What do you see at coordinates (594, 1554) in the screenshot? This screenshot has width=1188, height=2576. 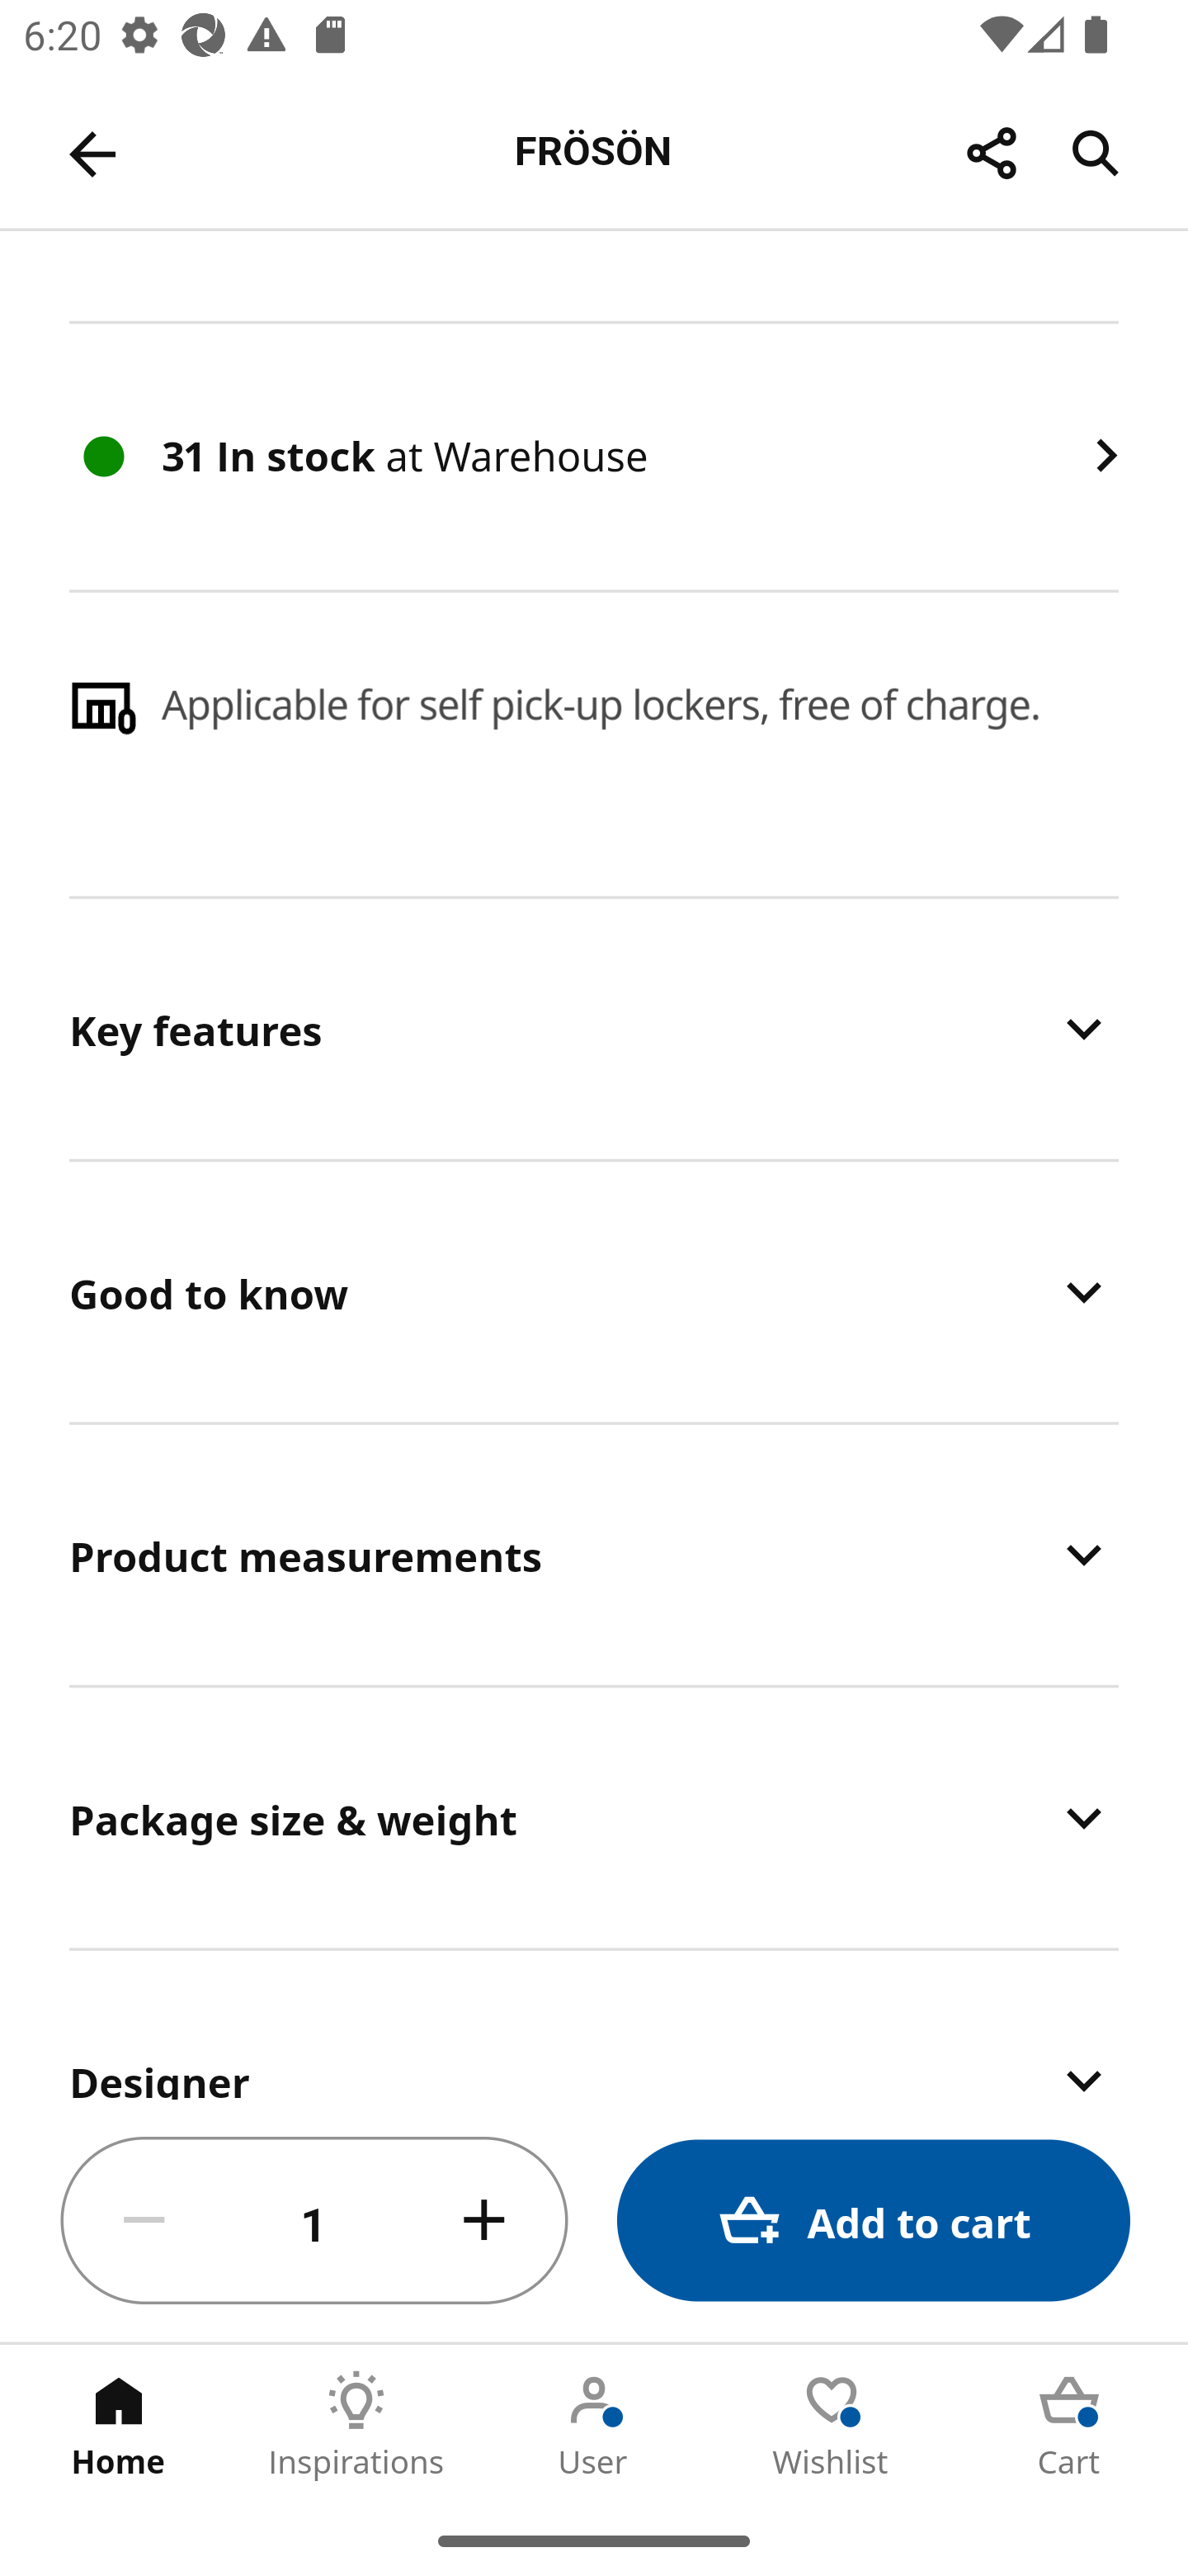 I see `Product measurements` at bounding box center [594, 1554].